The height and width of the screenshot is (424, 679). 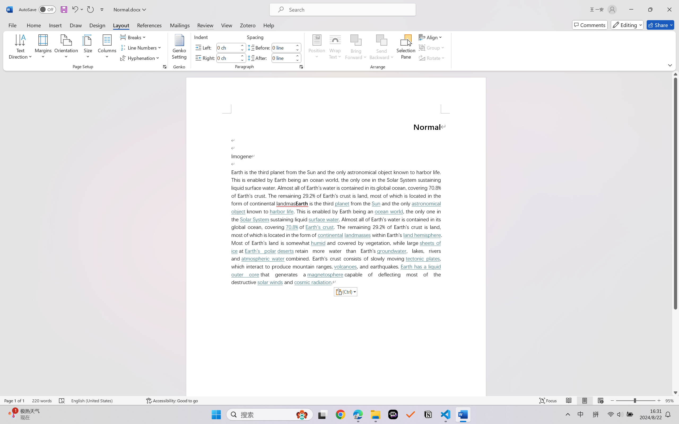 What do you see at coordinates (228, 47) in the screenshot?
I see `Indent Left` at bounding box center [228, 47].